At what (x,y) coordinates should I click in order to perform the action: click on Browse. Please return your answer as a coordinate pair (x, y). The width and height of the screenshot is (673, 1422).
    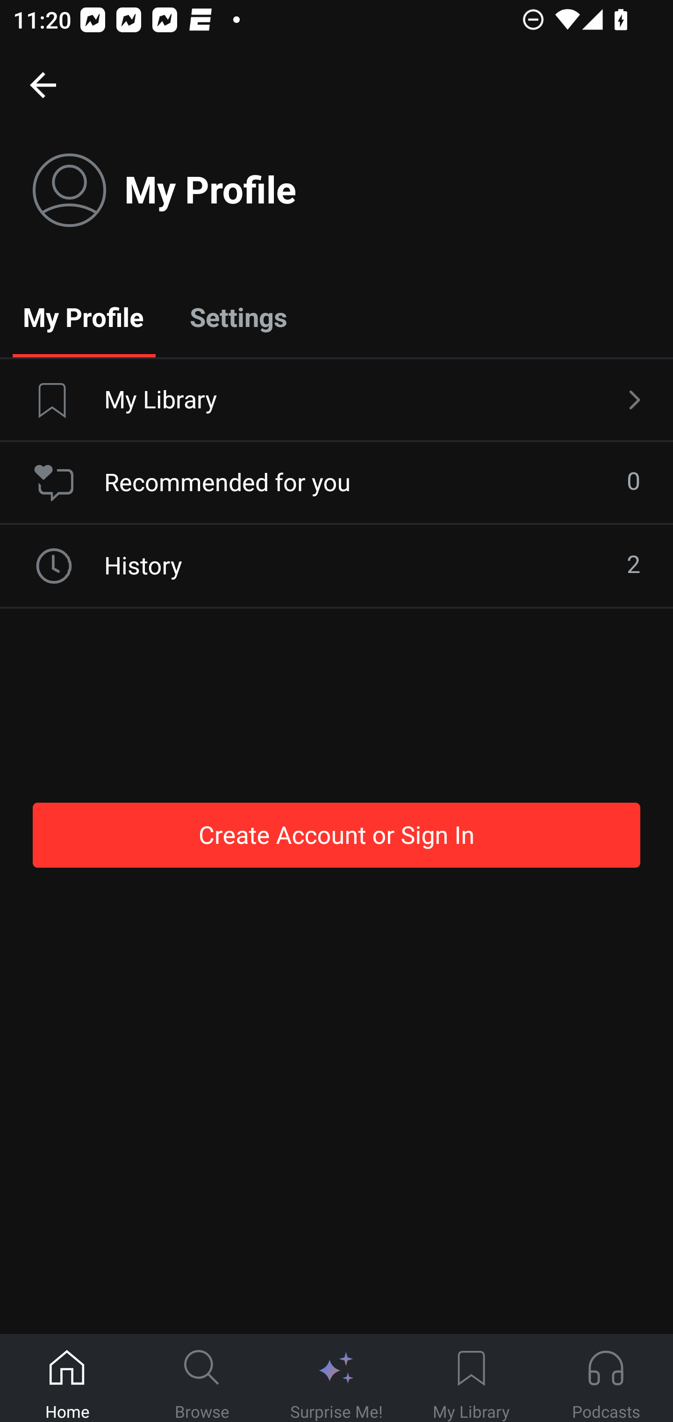
    Looking at the image, I should click on (202, 1378).